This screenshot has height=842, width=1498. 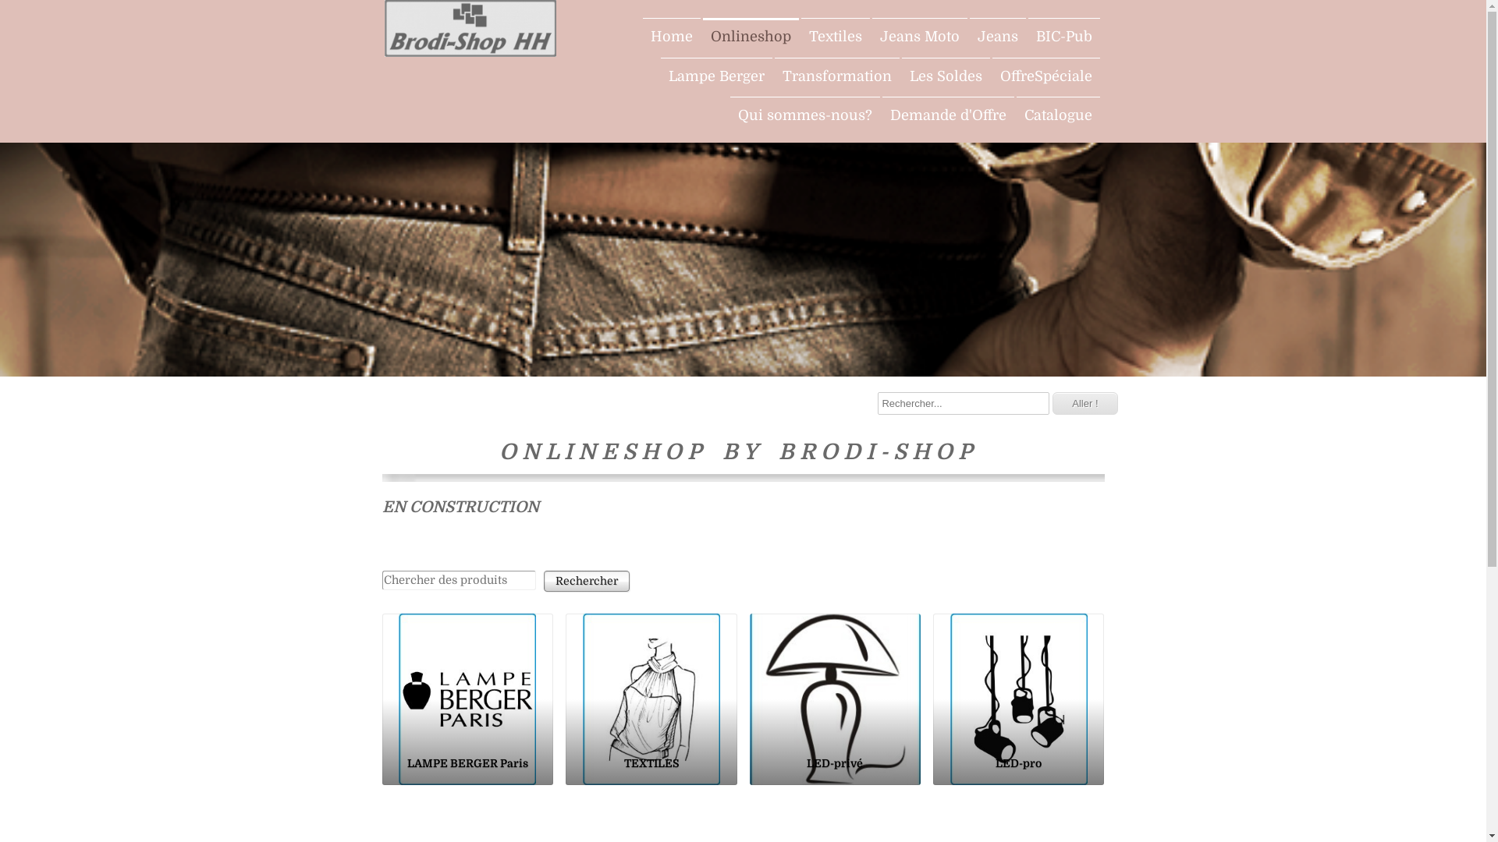 What do you see at coordinates (835, 37) in the screenshot?
I see `Textiles` at bounding box center [835, 37].